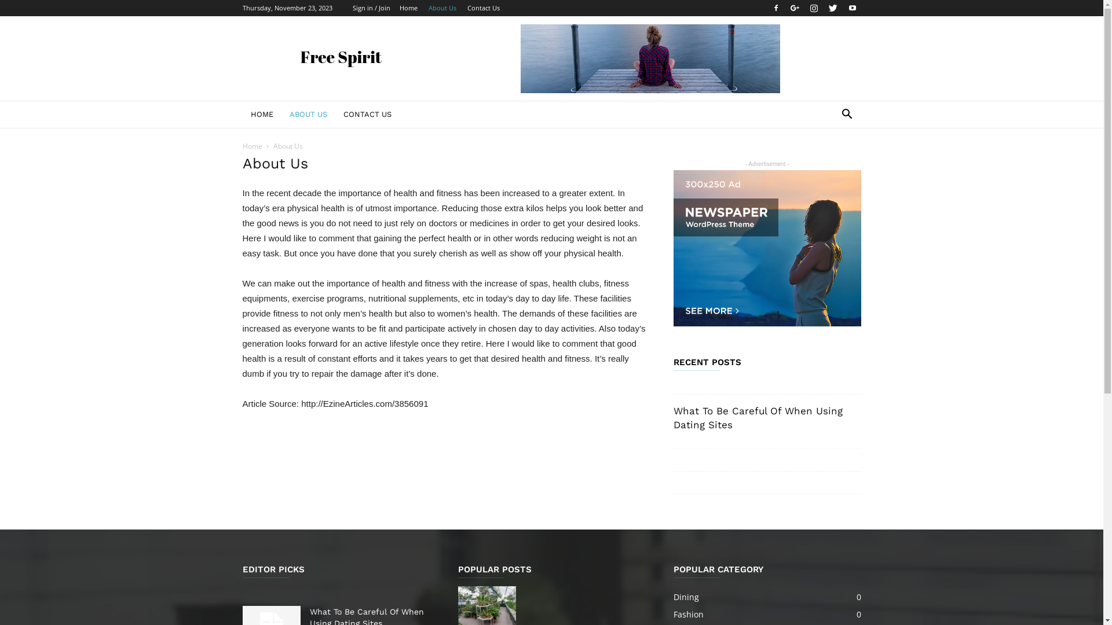  What do you see at coordinates (829, 161) in the screenshot?
I see `Search` at bounding box center [829, 161].